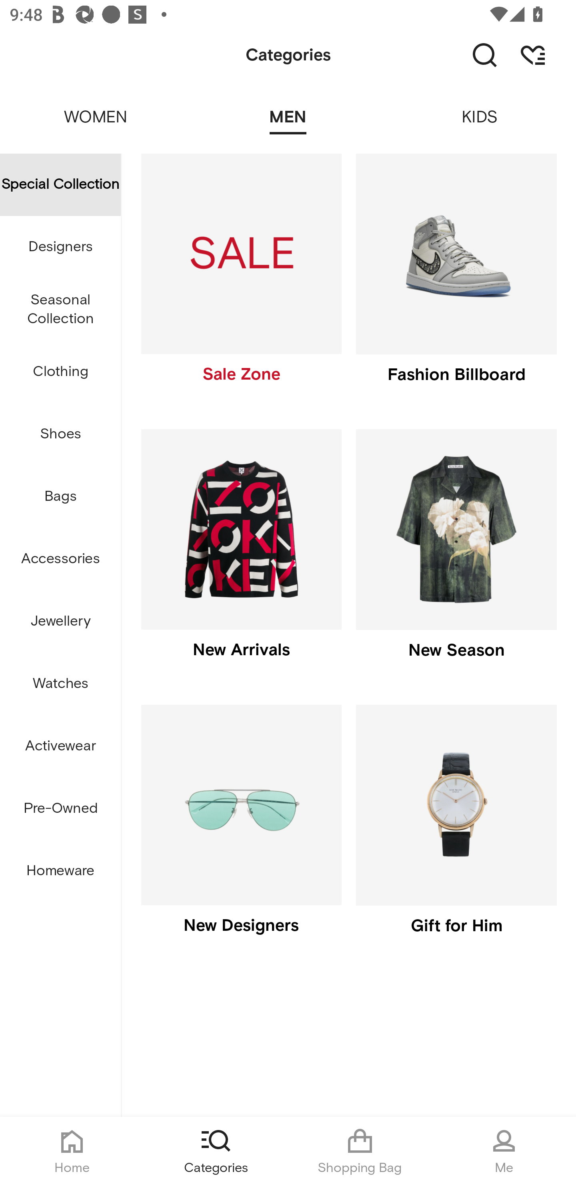 The image size is (576, 1184). What do you see at coordinates (480, 108) in the screenshot?
I see `KIDS` at bounding box center [480, 108].